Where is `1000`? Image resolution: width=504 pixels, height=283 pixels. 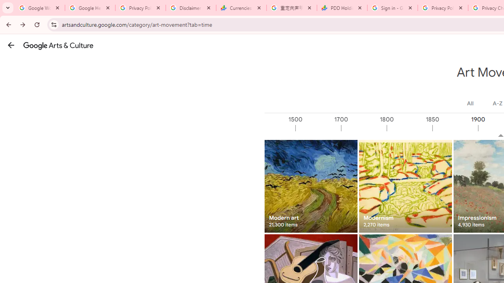 1000 is located at coordinates (272, 128).